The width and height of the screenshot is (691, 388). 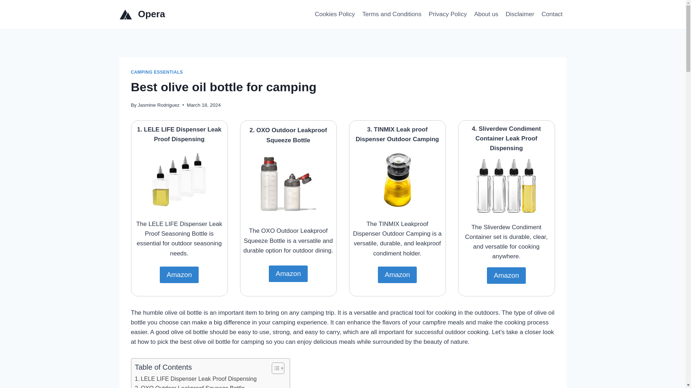 I want to click on CAMPING ESSENTIALS, so click(x=157, y=72).